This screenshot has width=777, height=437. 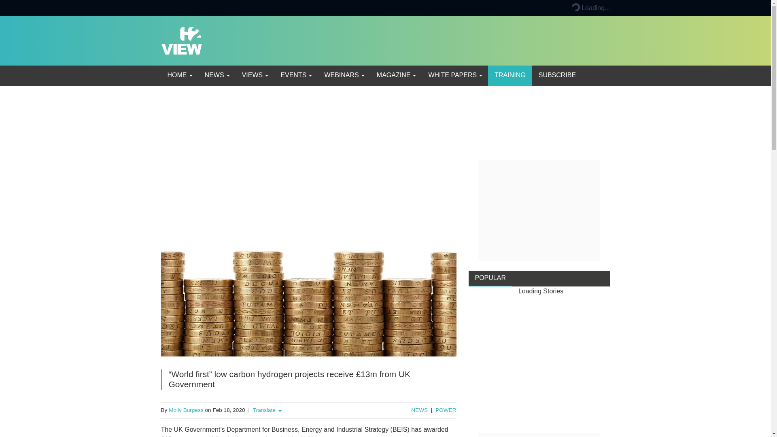 What do you see at coordinates (255, 75) in the screenshot?
I see `VIEWS` at bounding box center [255, 75].